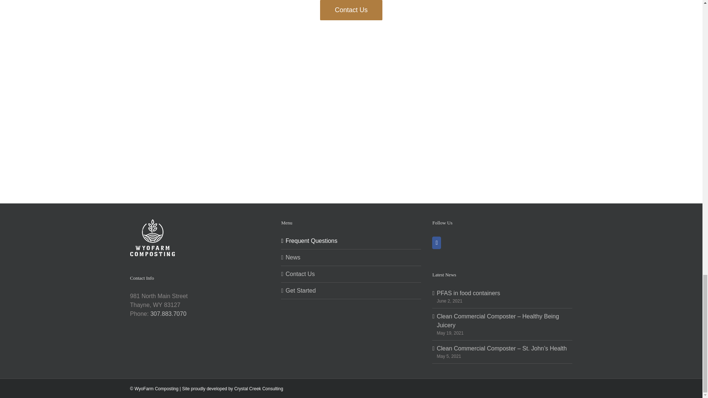 The width and height of the screenshot is (708, 398). I want to click on PFAS in food containers, so click(502, 293).